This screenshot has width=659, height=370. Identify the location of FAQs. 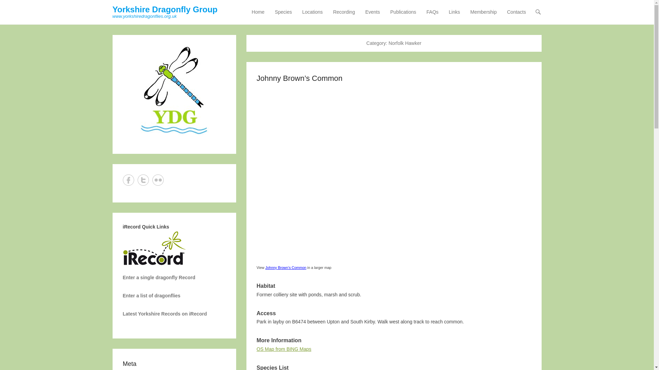
(432, 16).